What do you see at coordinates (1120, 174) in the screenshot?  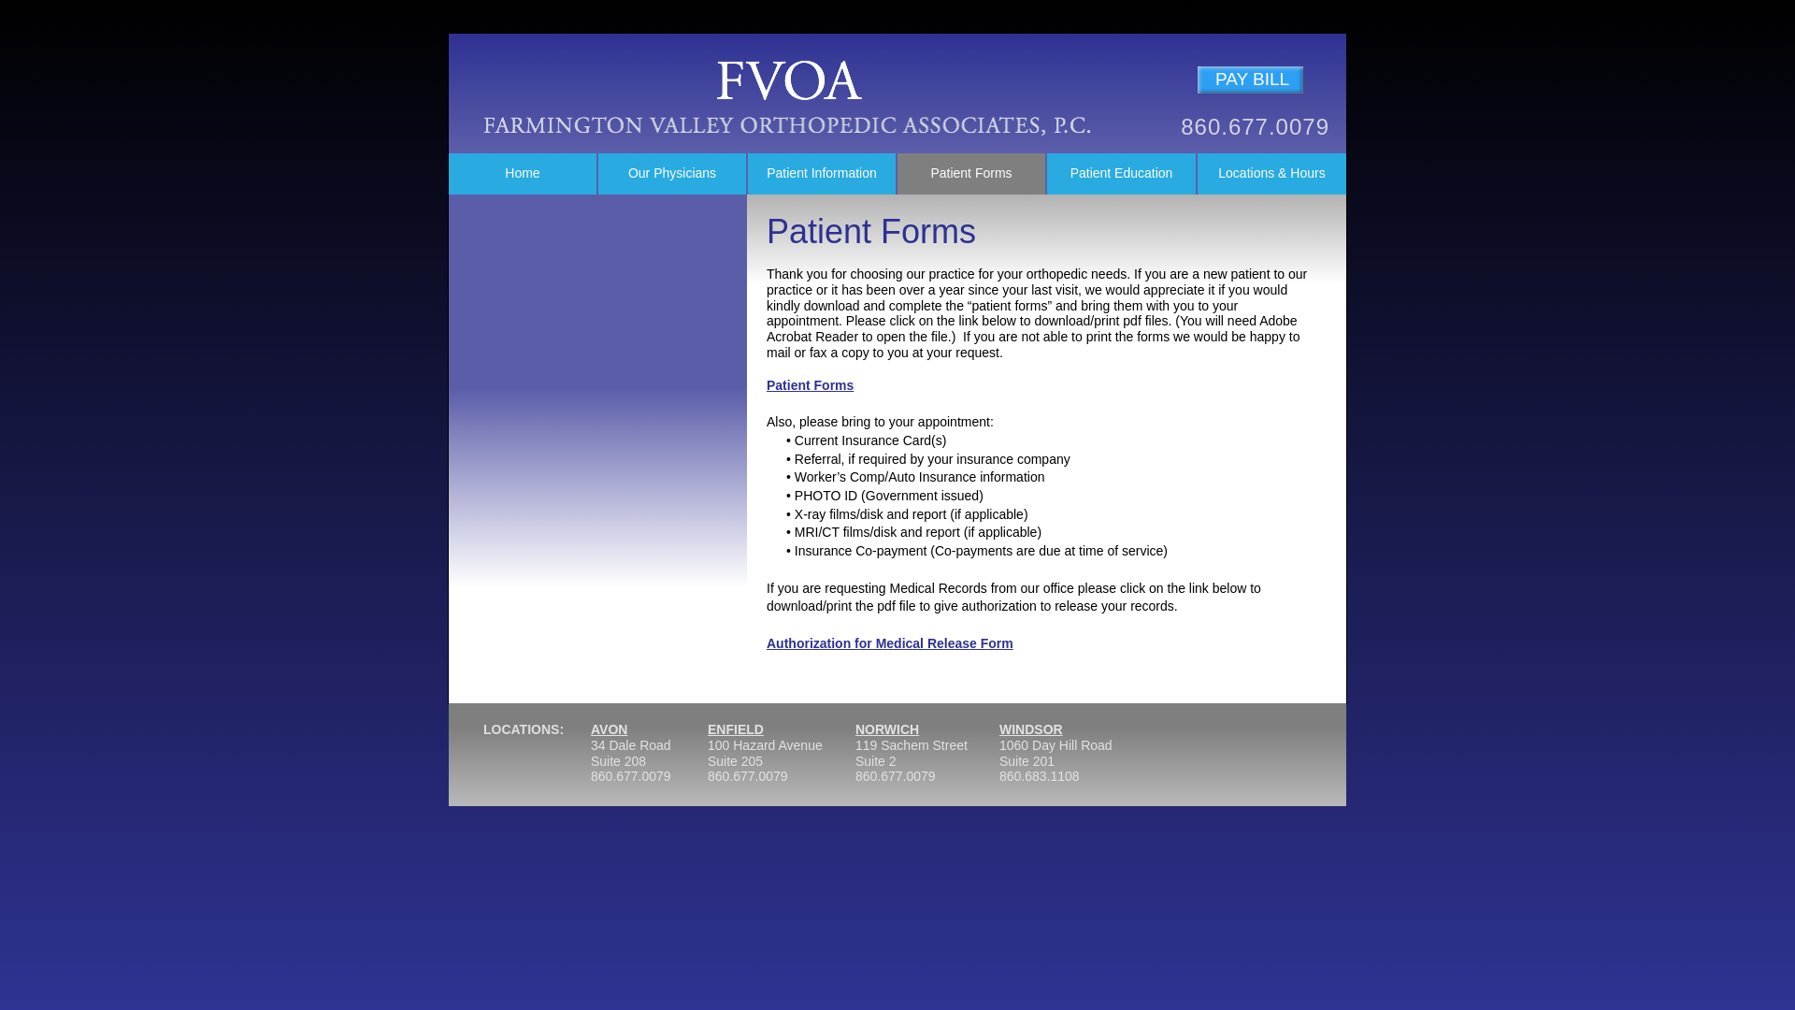 I see `Patient Education` at bounding box center [1120, 174].